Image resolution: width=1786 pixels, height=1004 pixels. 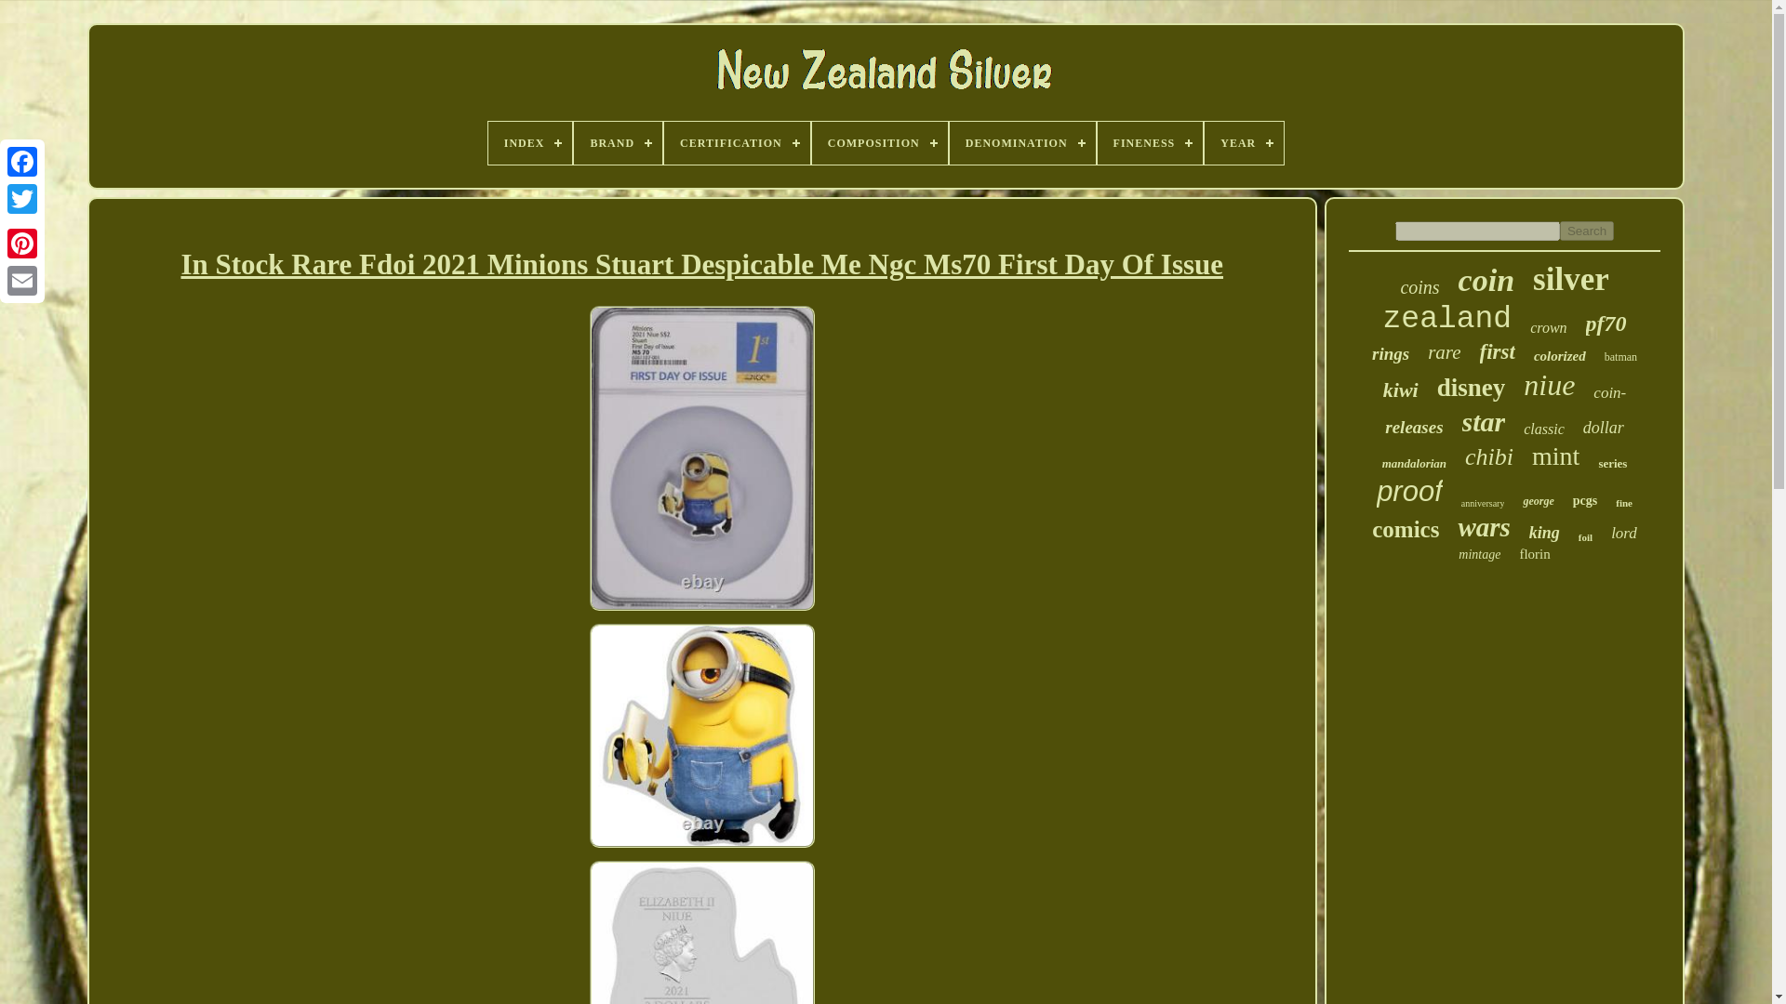 I want to click on INDEX, so click(x=530, y=143).